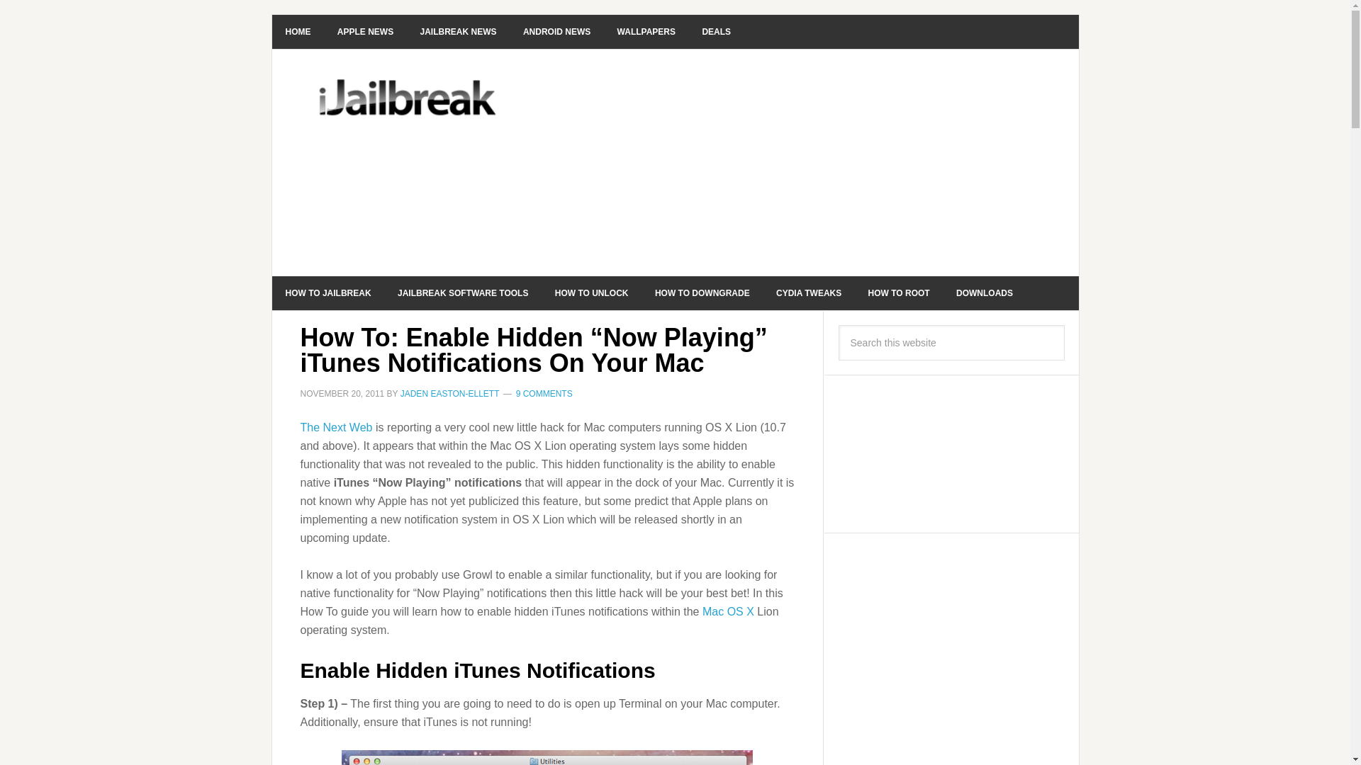  What do you see at coordinates (329, 293) in the screenshot?
I see `HOW TO JAILBREAK` at bounding box center [329, 293].